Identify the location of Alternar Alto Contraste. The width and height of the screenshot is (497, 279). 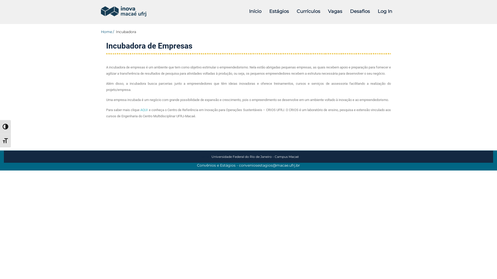
(5, 127).